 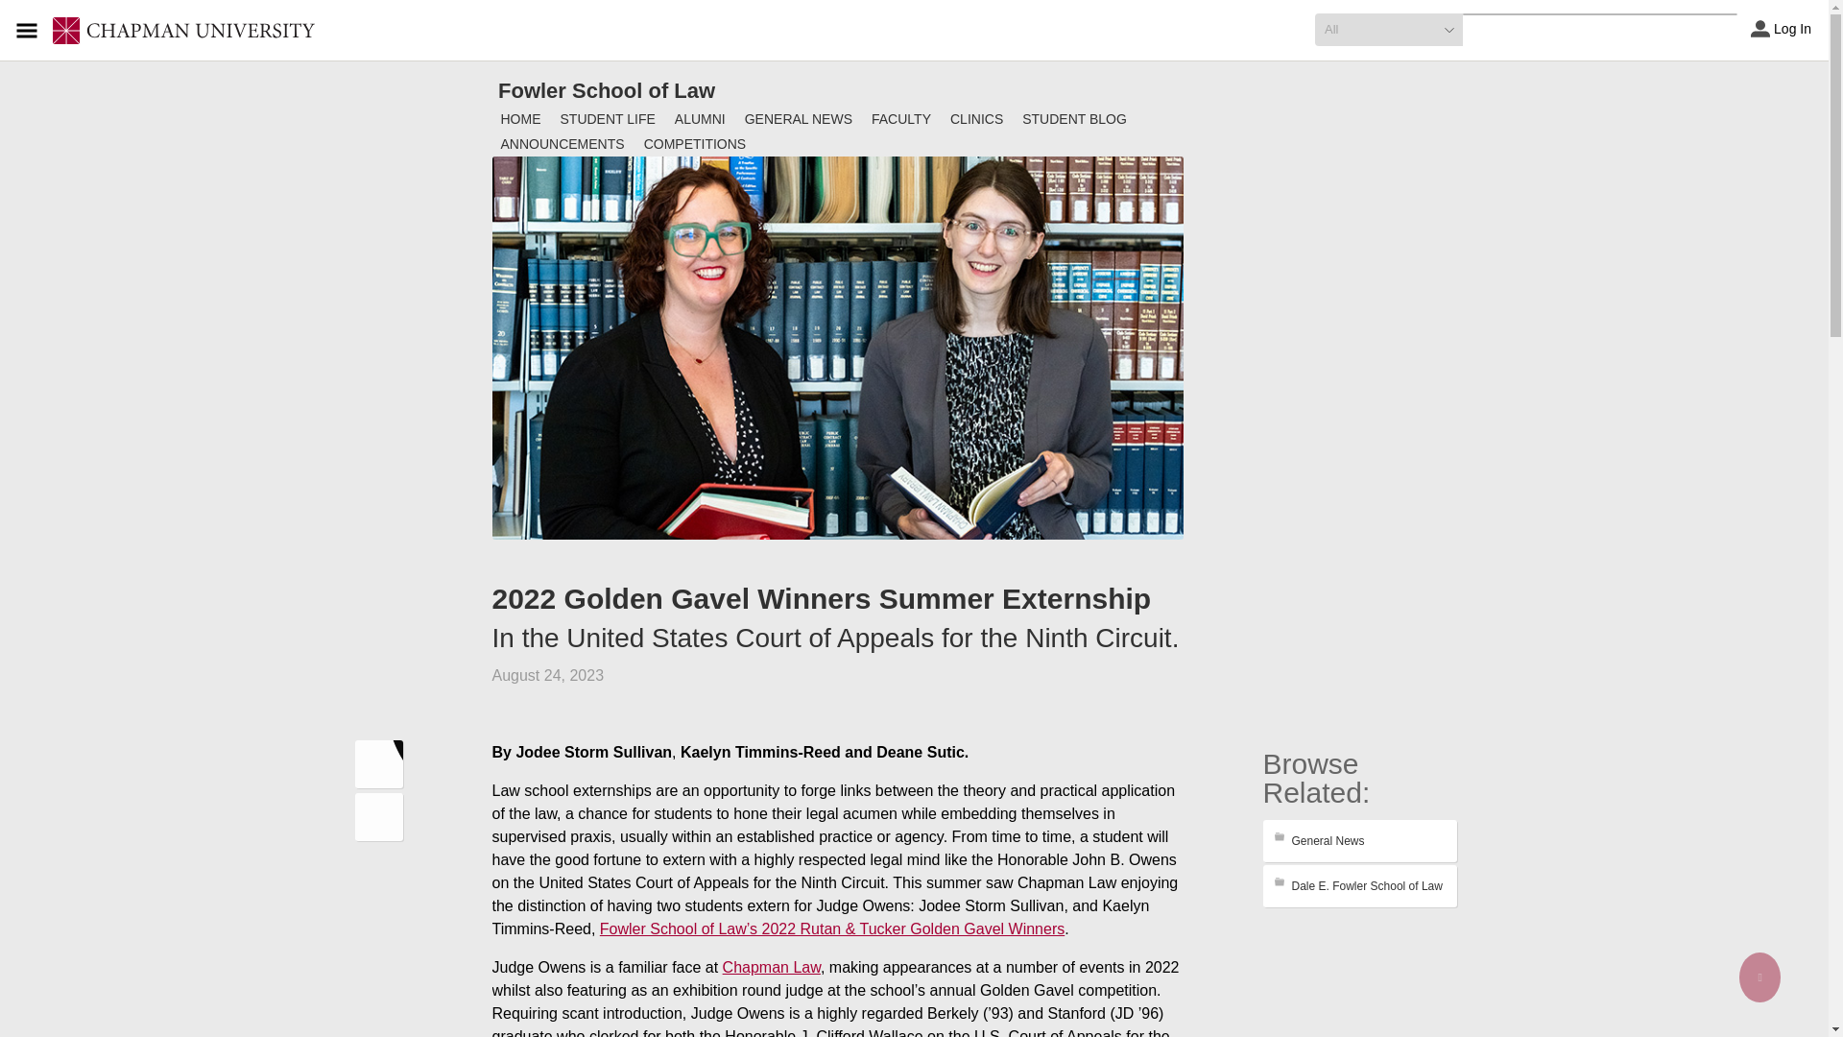 I want to click on CLINICS, so click(x=975, y=119).